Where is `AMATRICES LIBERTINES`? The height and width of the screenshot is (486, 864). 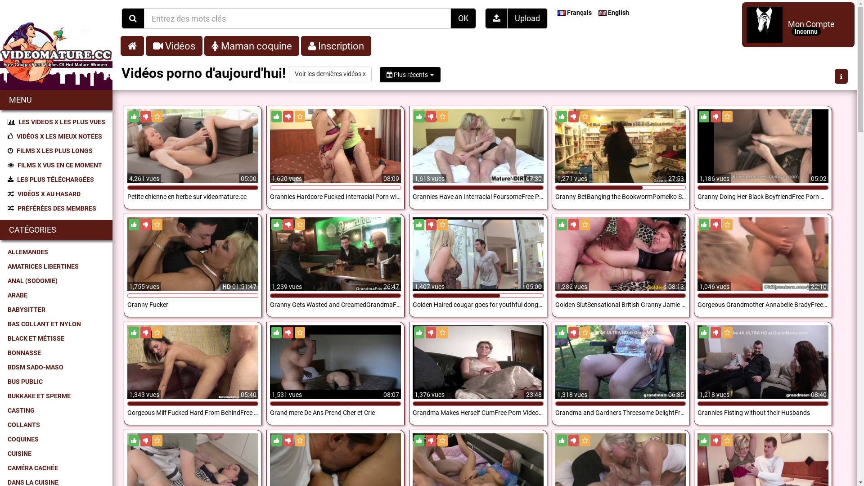 AMATRICES LIBERTINES is located at coordinates (57, 266).